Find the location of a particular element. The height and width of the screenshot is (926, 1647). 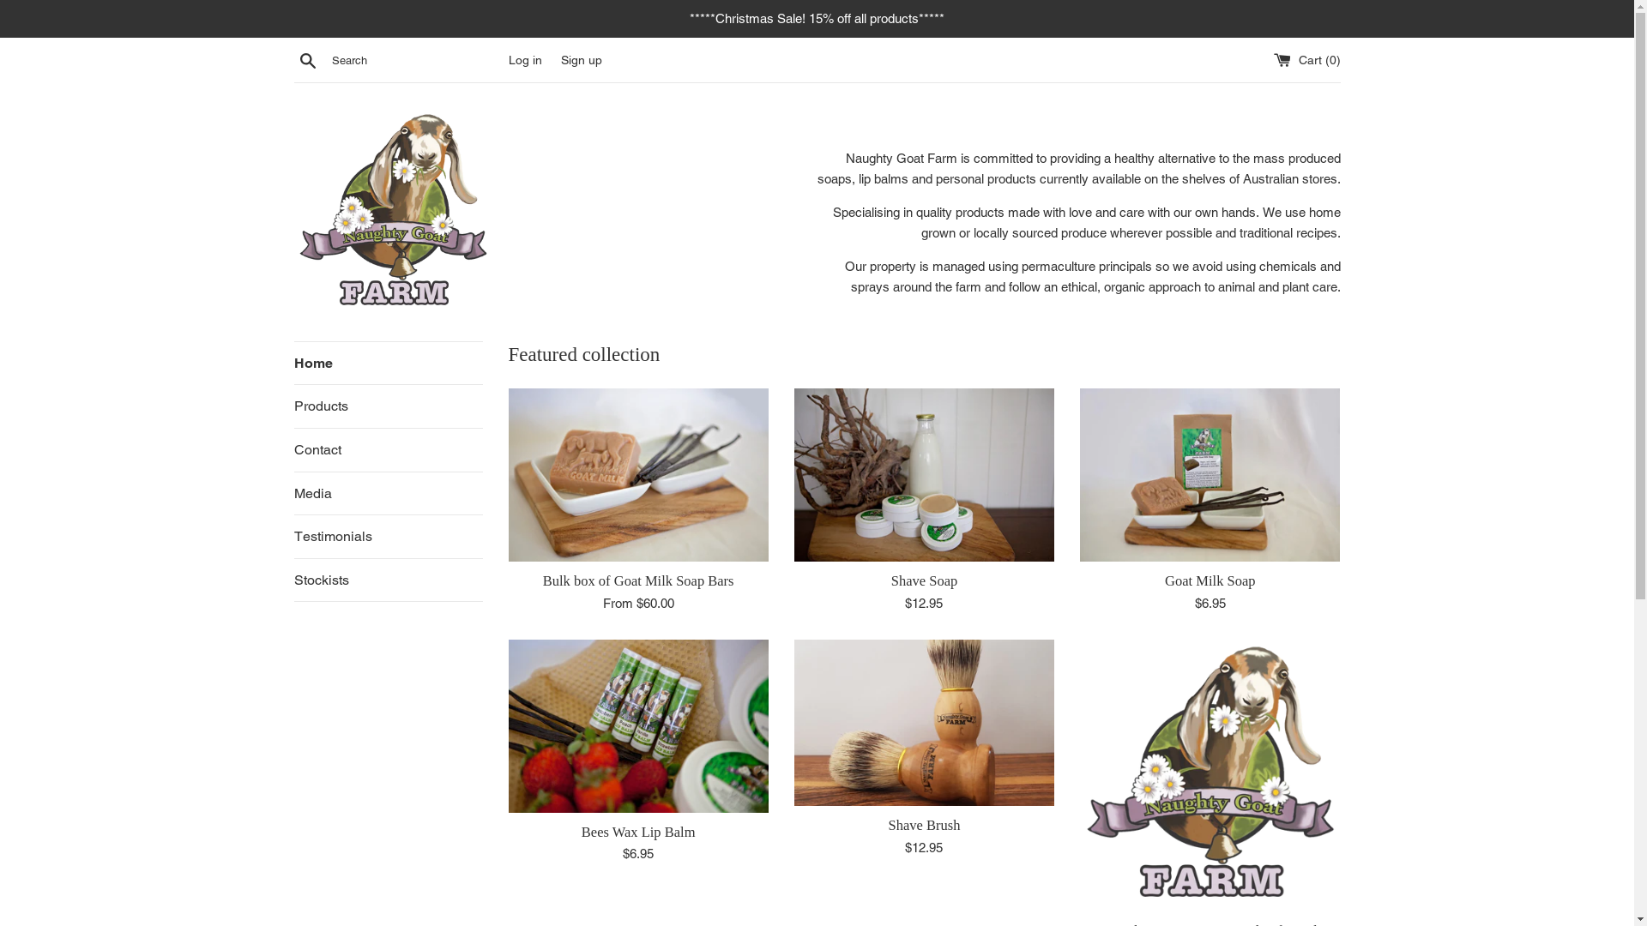

Shave Brush is located at coordinates (925, 825).